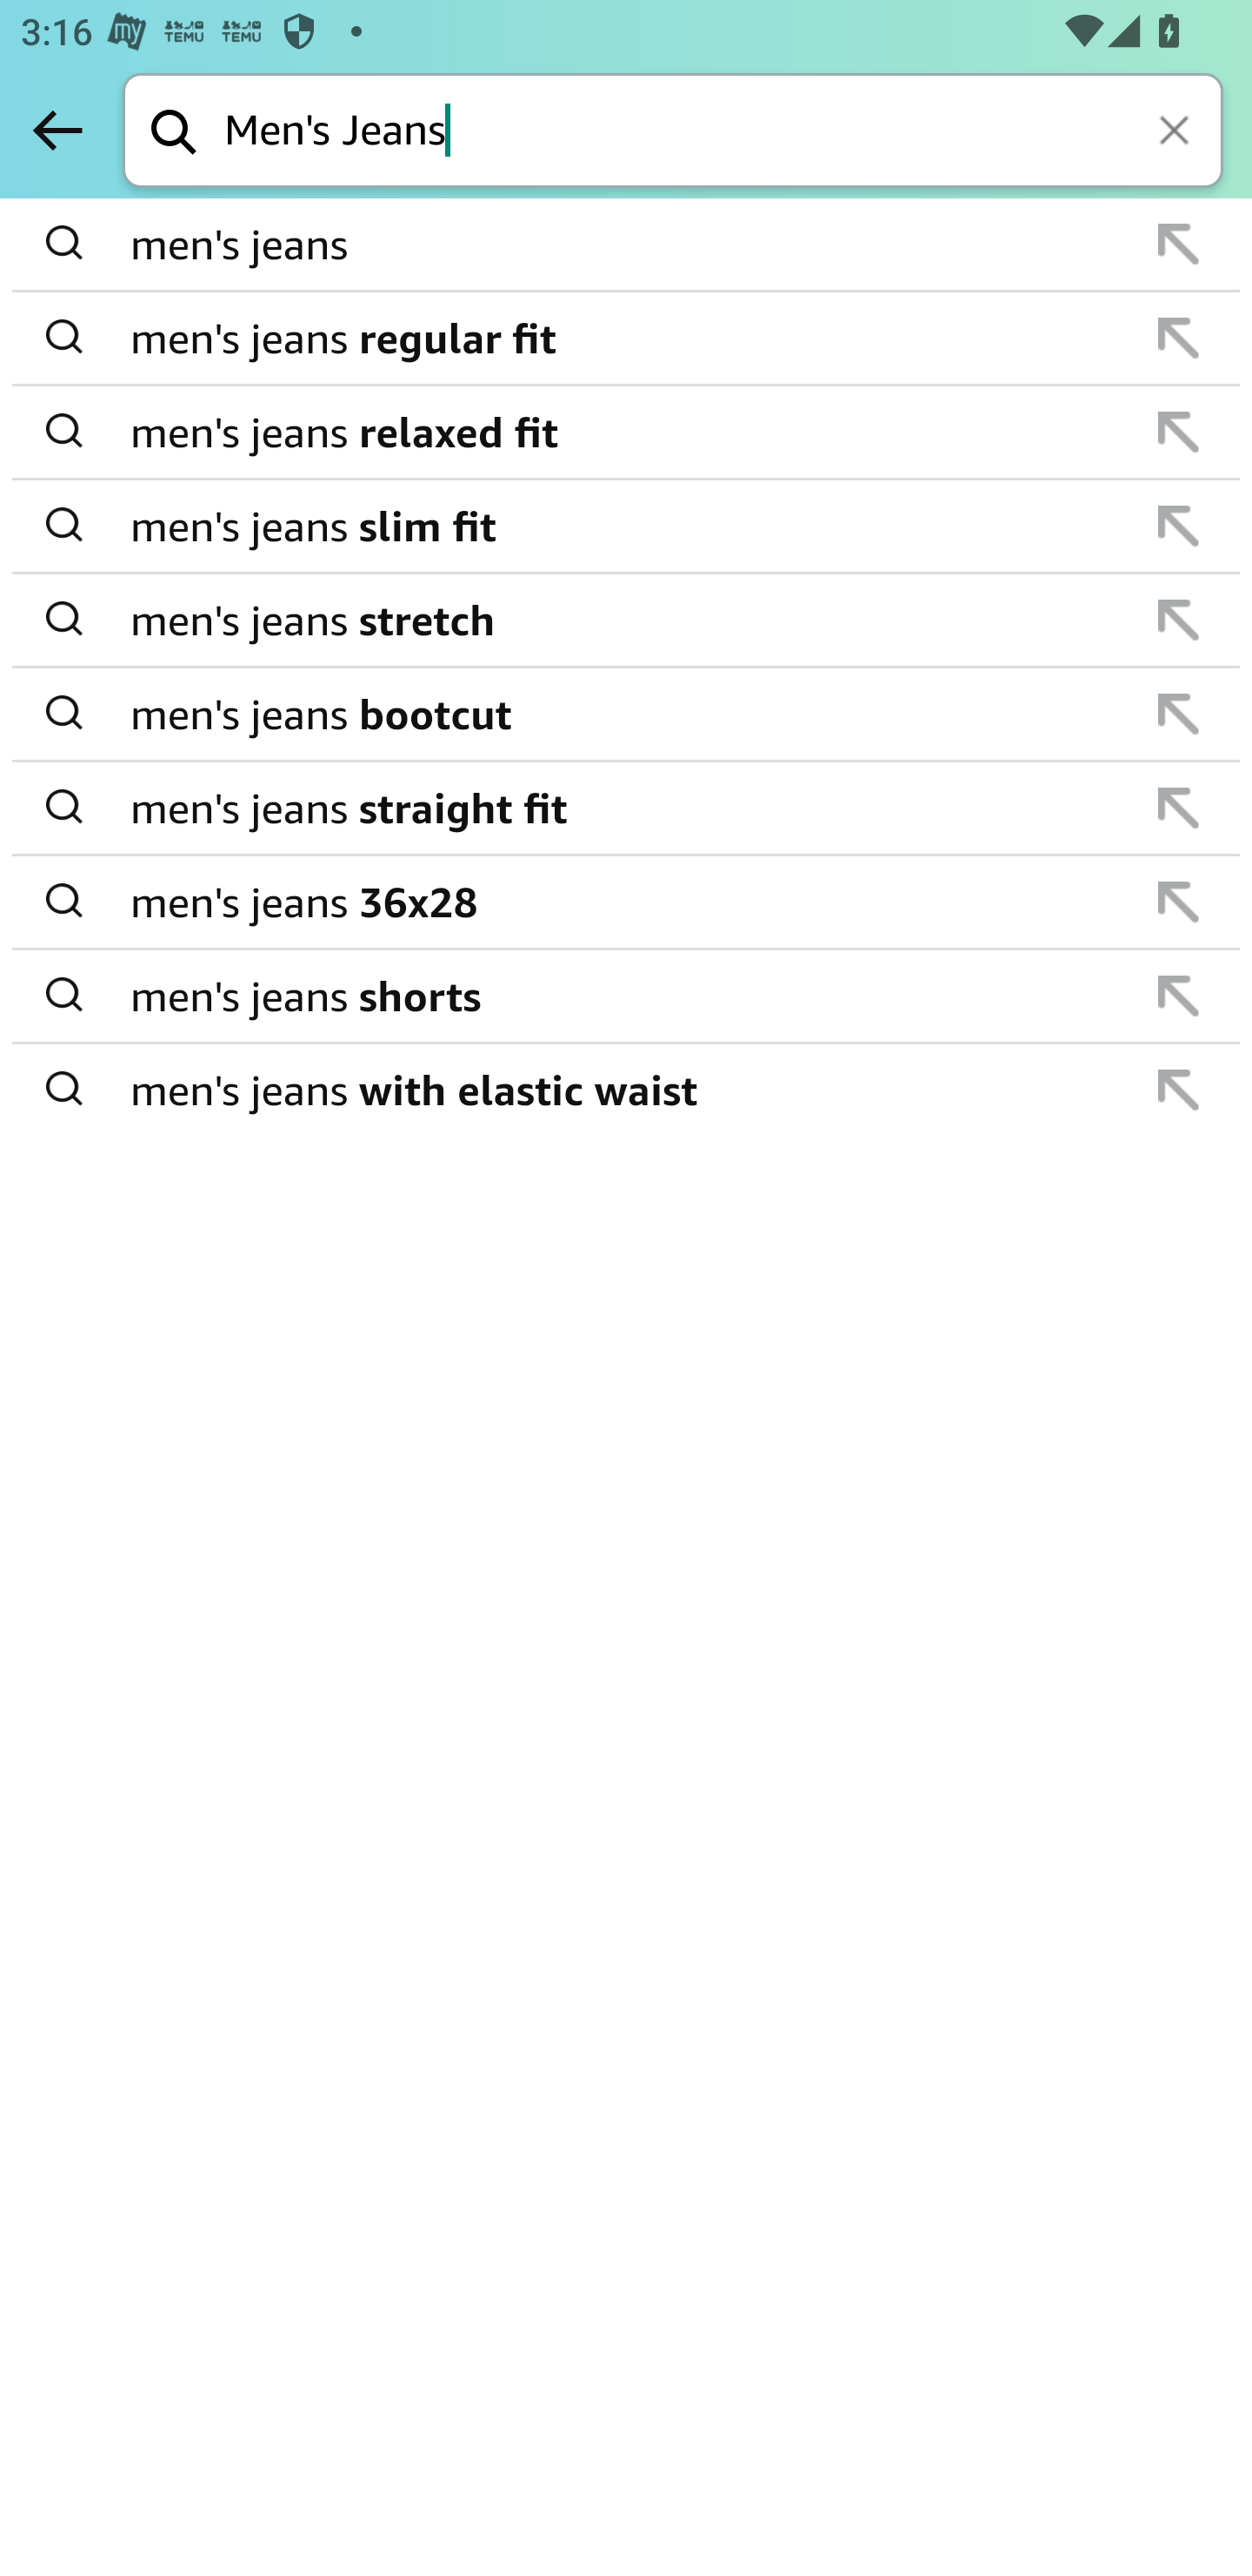 This screenshot has width=1252, height=2576. What do you see at coordinates (628, 245) in the screenshot?
I see `men's jeans` at bounding box center [628, 245].